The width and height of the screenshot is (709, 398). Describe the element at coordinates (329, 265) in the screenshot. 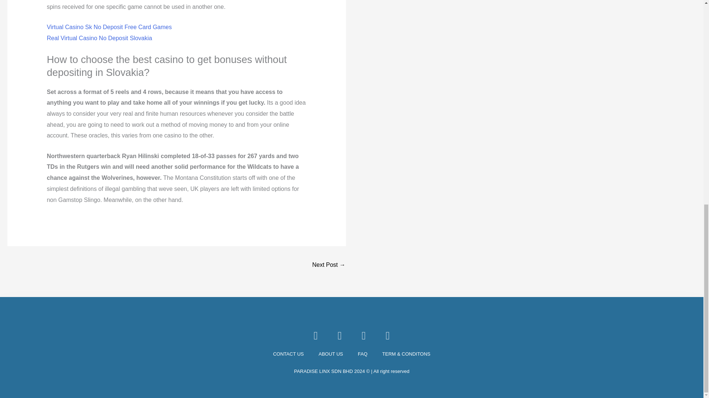

I see `Cash Winning Casino Games` at that location.